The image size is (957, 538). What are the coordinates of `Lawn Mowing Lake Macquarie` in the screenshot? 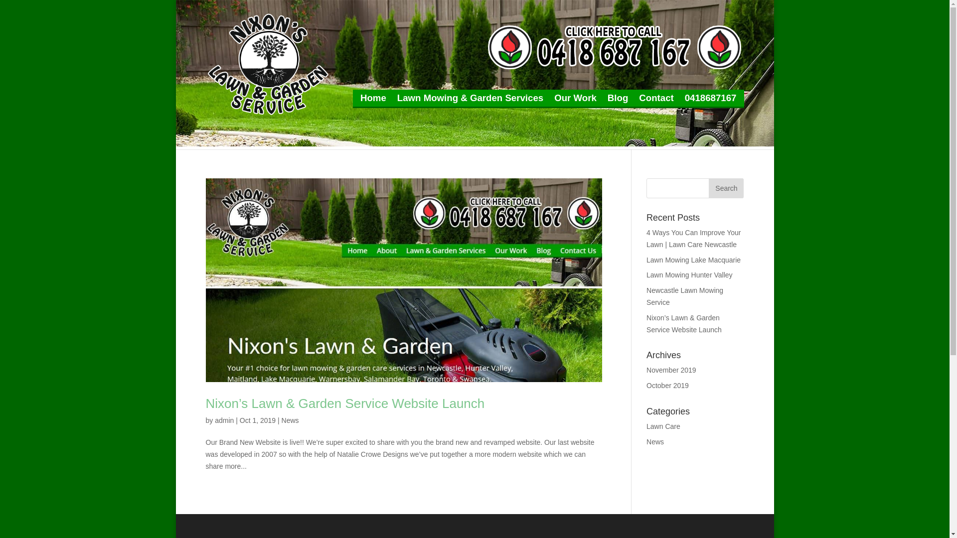 It's located at (694, 260).